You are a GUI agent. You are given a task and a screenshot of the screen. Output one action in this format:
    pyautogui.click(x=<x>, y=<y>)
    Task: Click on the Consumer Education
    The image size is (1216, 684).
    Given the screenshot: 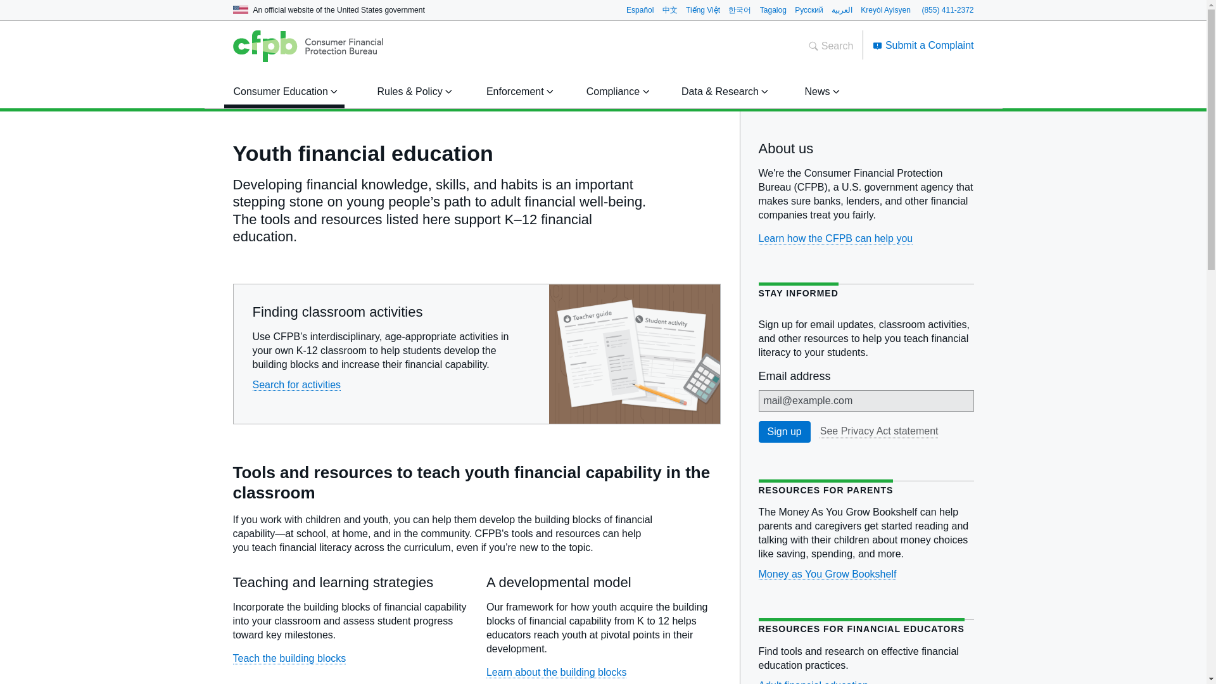 What is the action you would take?
    pyautogui.click(x=283, y=91)
    